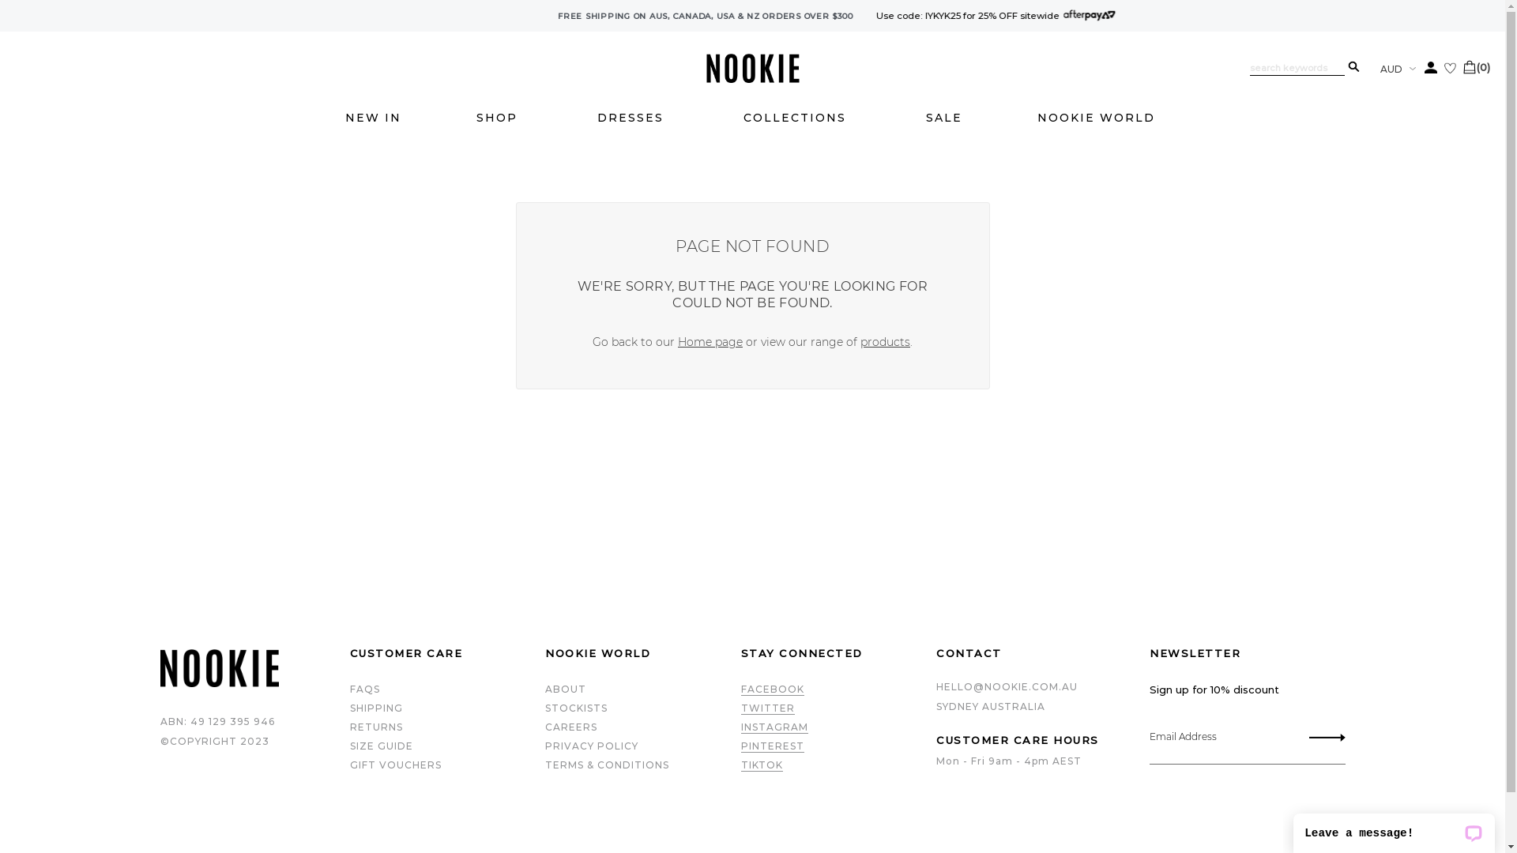 The height and width of the screenshot is (853, 1517). What do you see at coordinates (1489, 67) in the screenshot?
I see `(0)` at bounding box center [1489, 67].